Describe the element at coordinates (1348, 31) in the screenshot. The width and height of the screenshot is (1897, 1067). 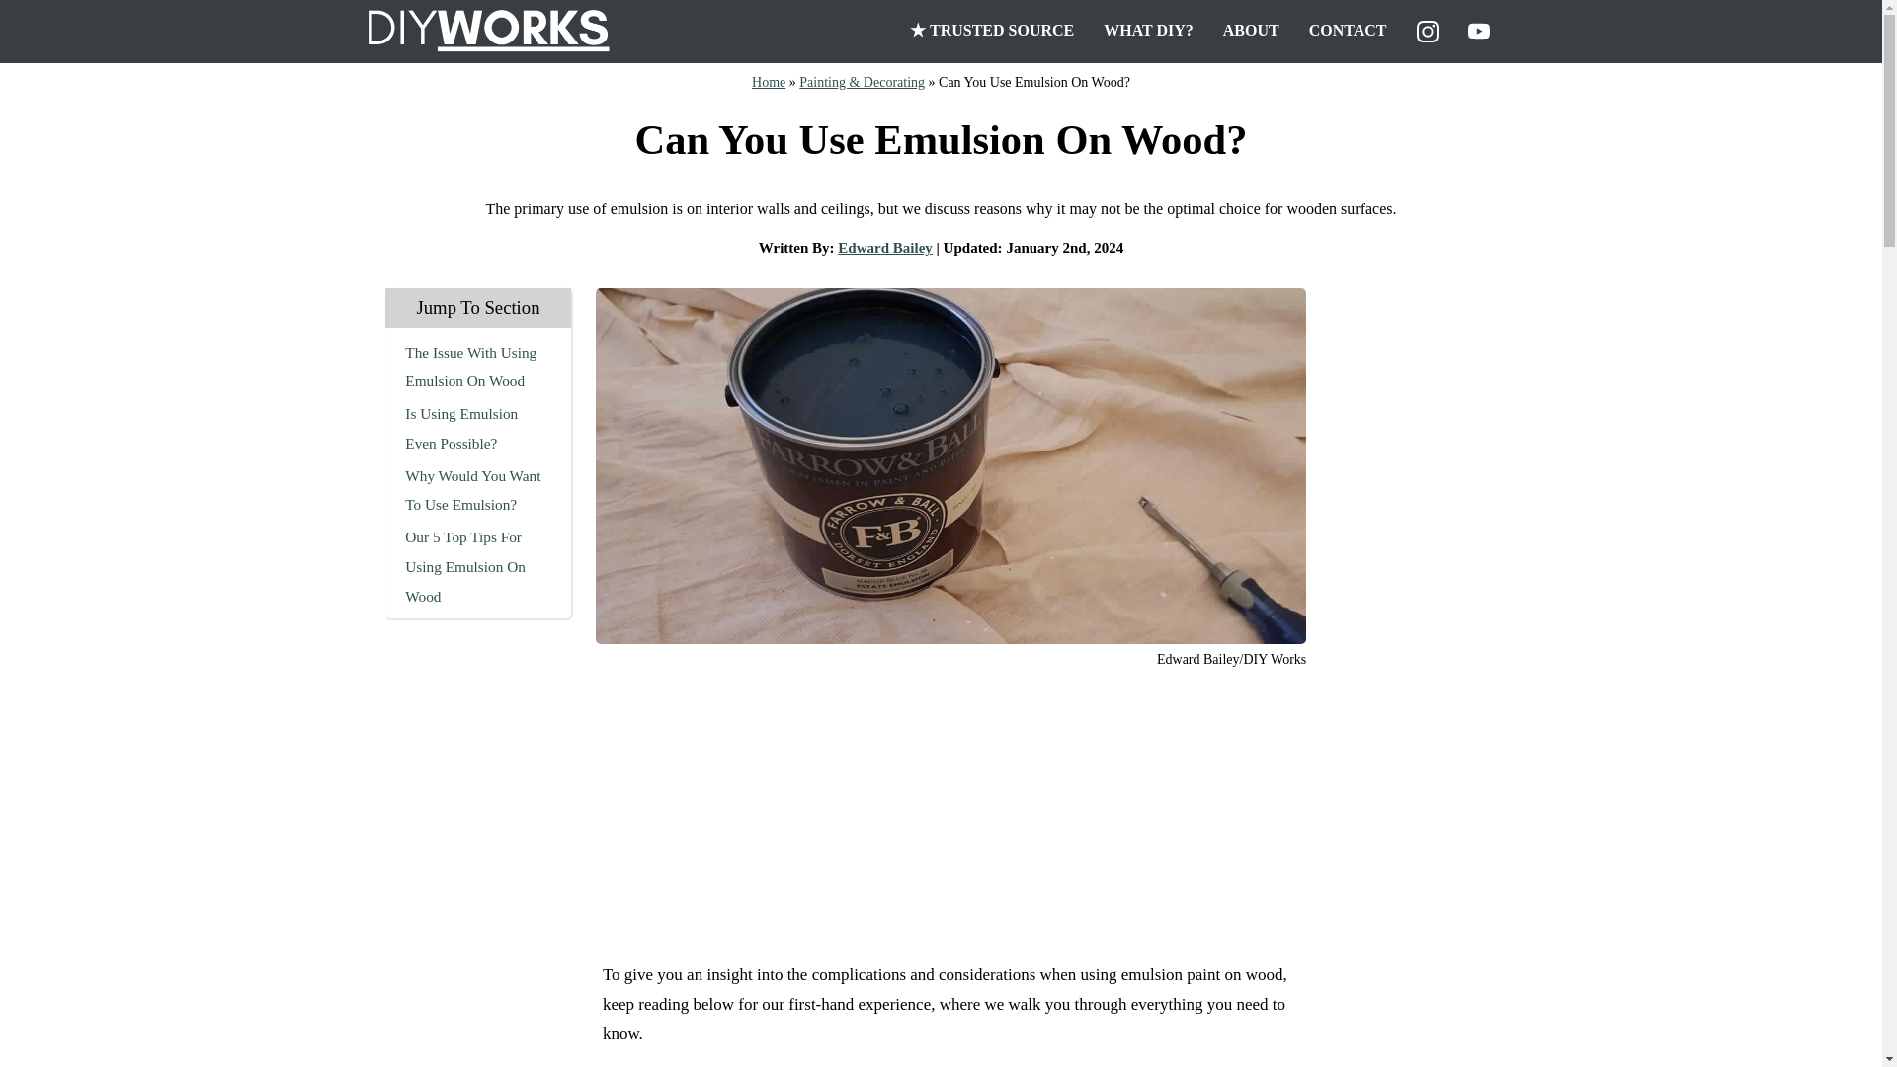
I see `CONTACT` at that location.